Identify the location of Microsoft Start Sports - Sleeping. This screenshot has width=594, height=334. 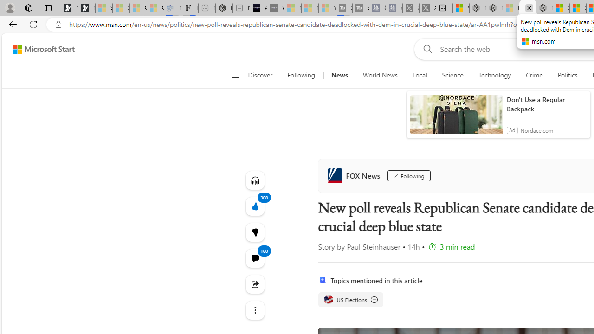
(292, 8).